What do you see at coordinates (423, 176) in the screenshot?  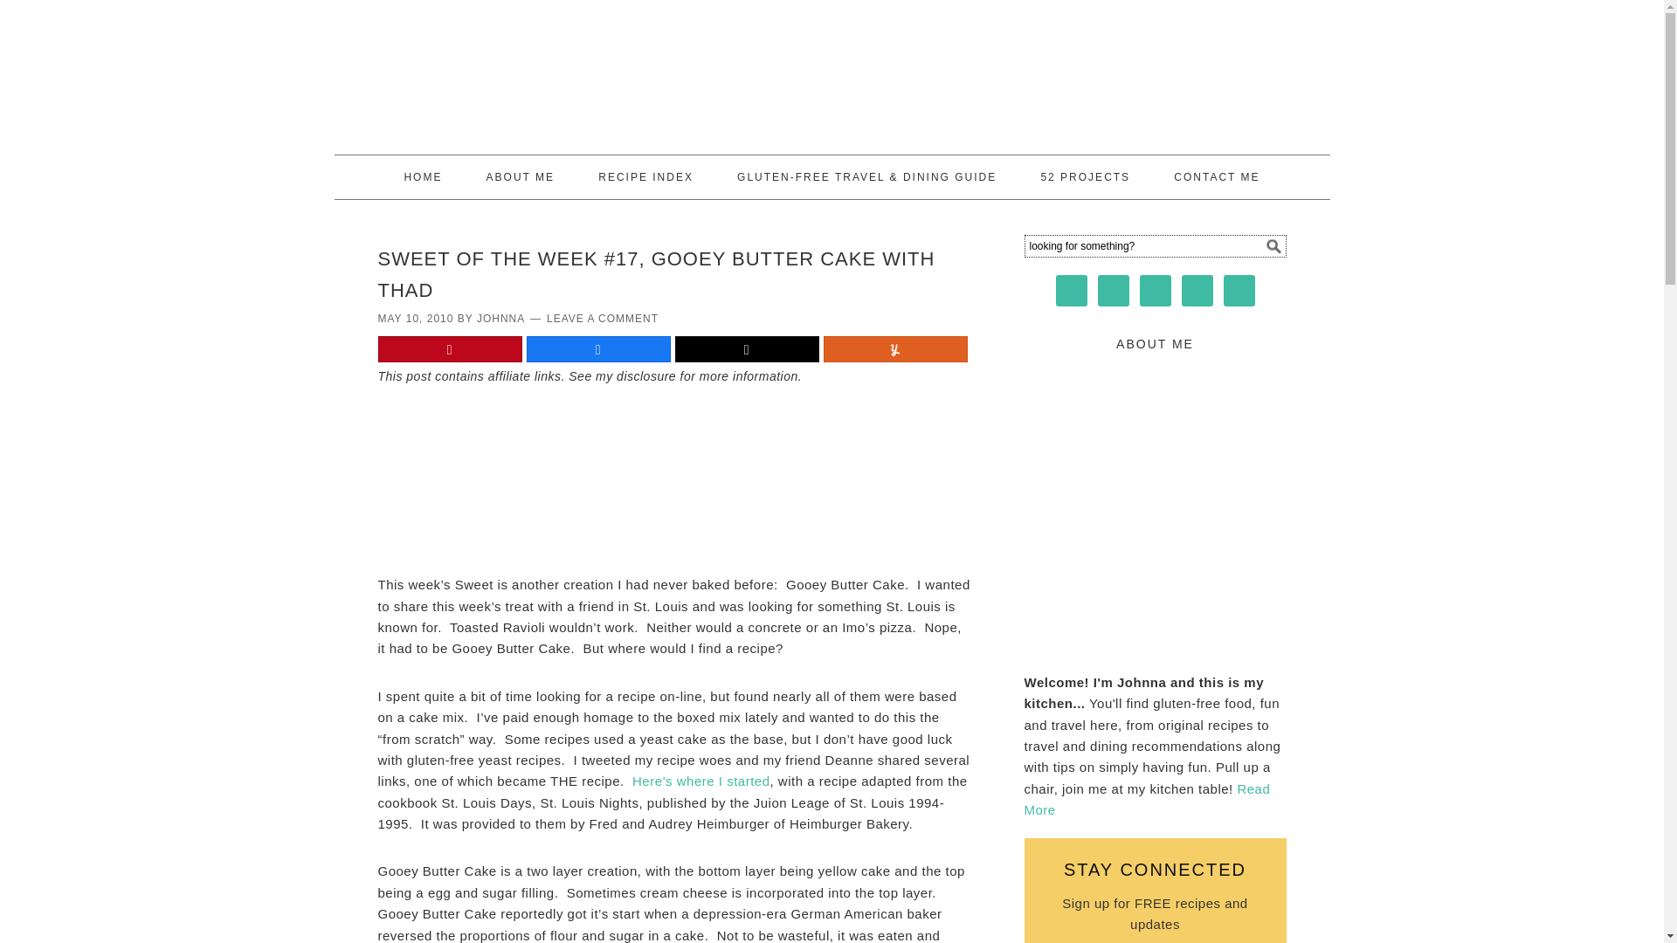 I see `HOME` at bounding box center [423, 176].